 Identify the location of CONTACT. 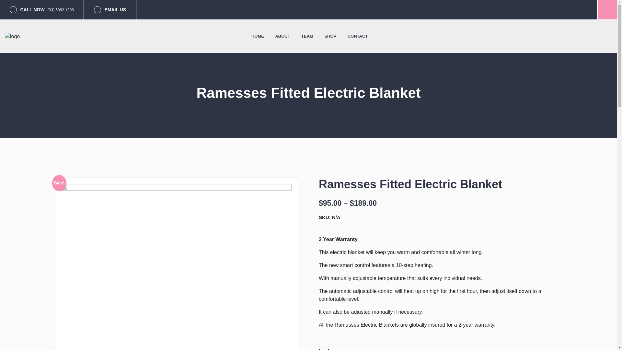
(358, 36).